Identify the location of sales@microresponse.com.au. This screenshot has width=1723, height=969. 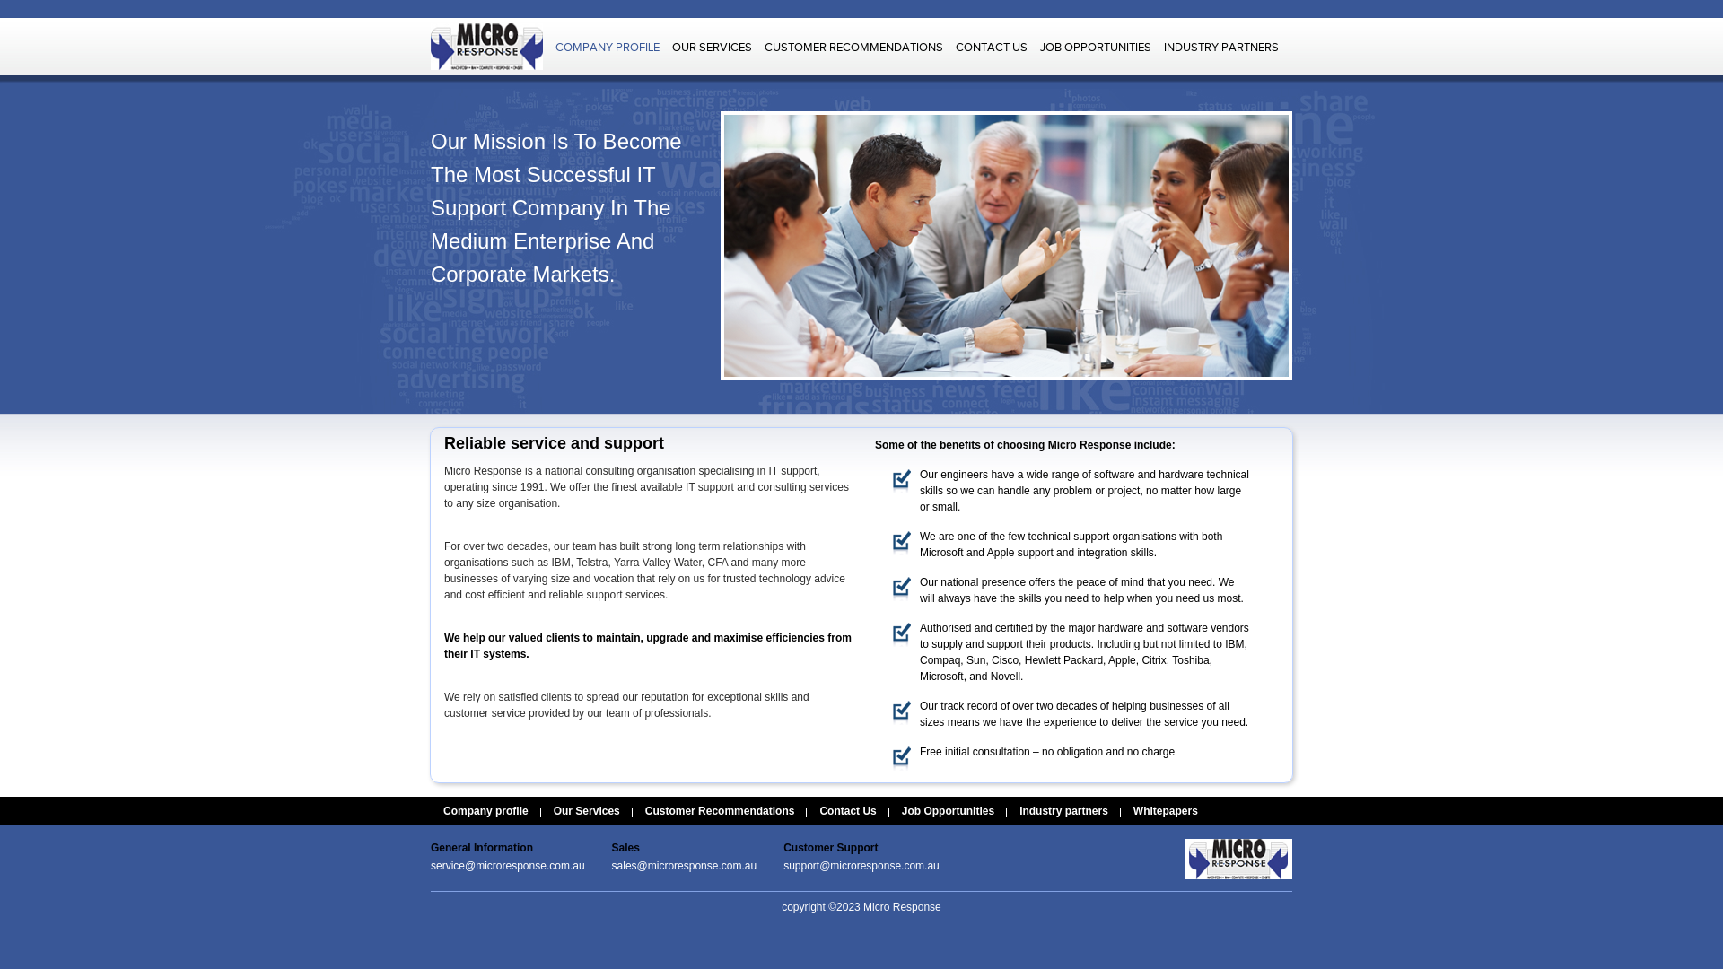
(685, 866).